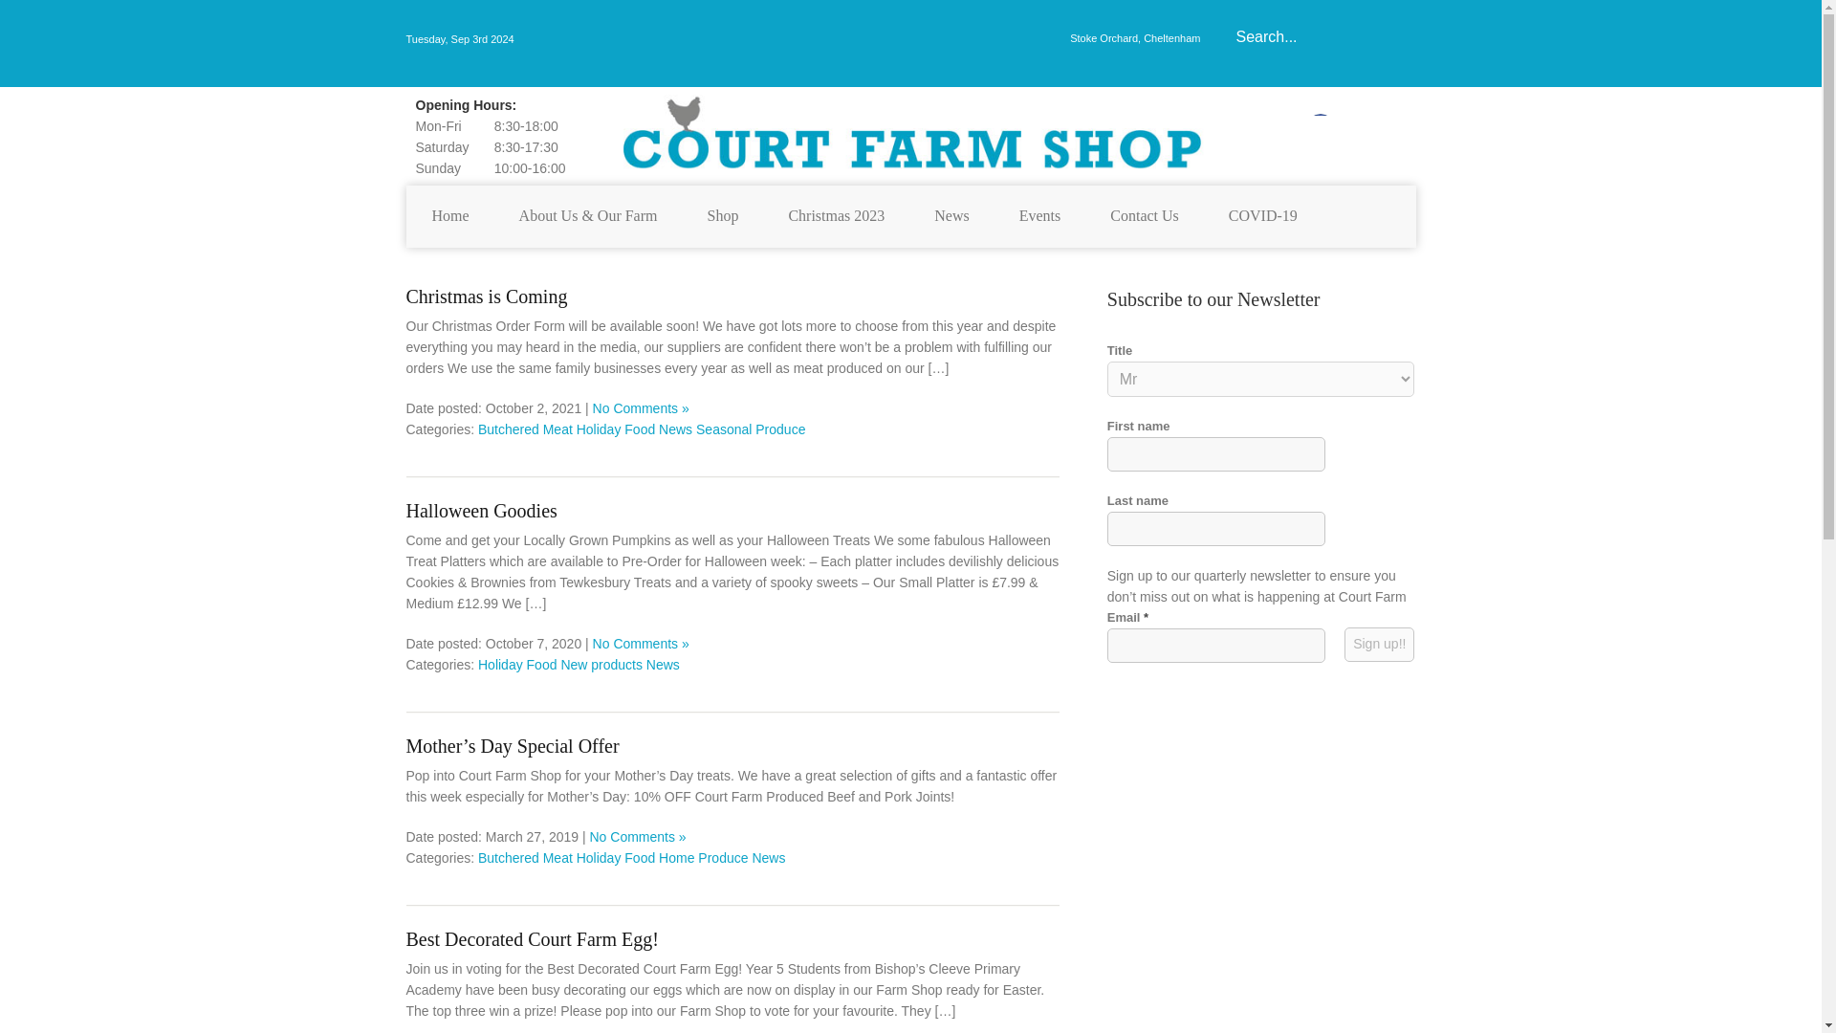 The height and width of the screenshot is (1033, 1836). Describe the element at coordinates (1216, 645) in the screenshot. I see `Email` at that location.